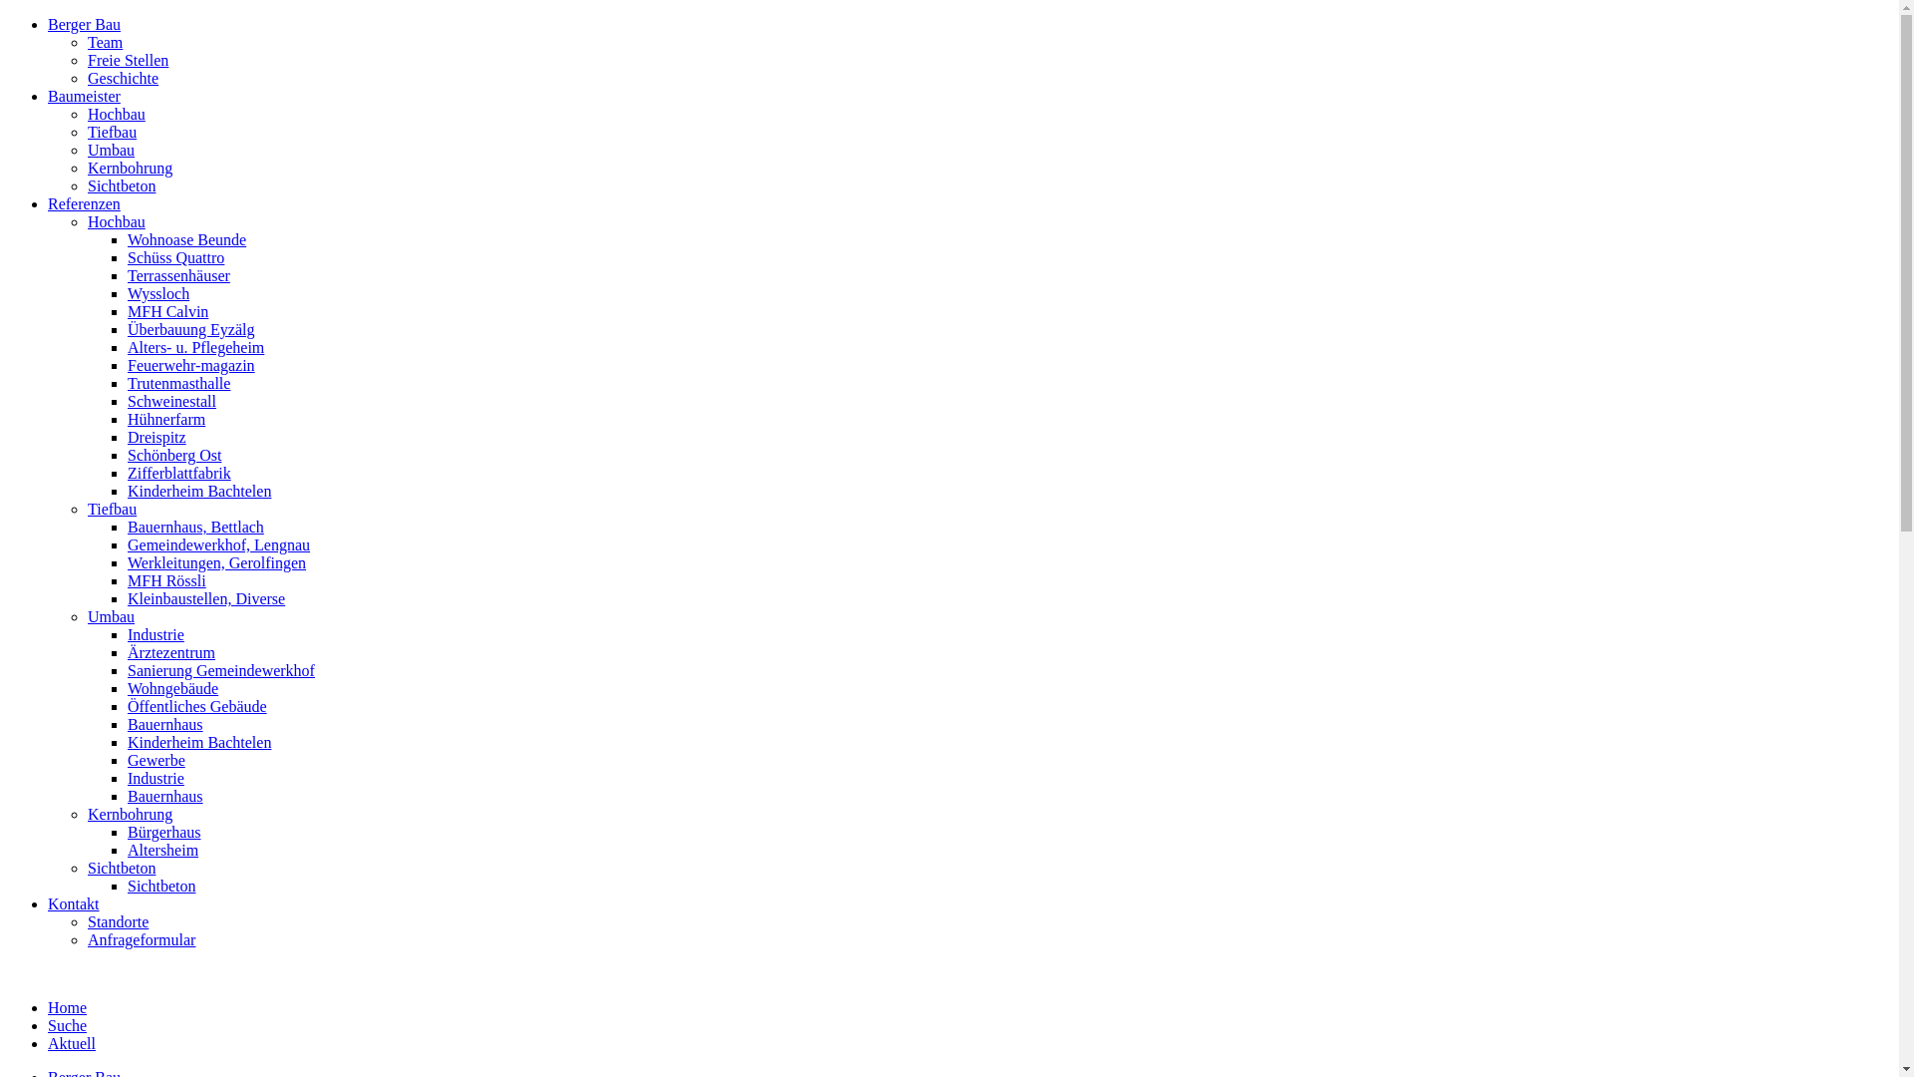  I want to click on Kernbohrung, so click(130, 814).